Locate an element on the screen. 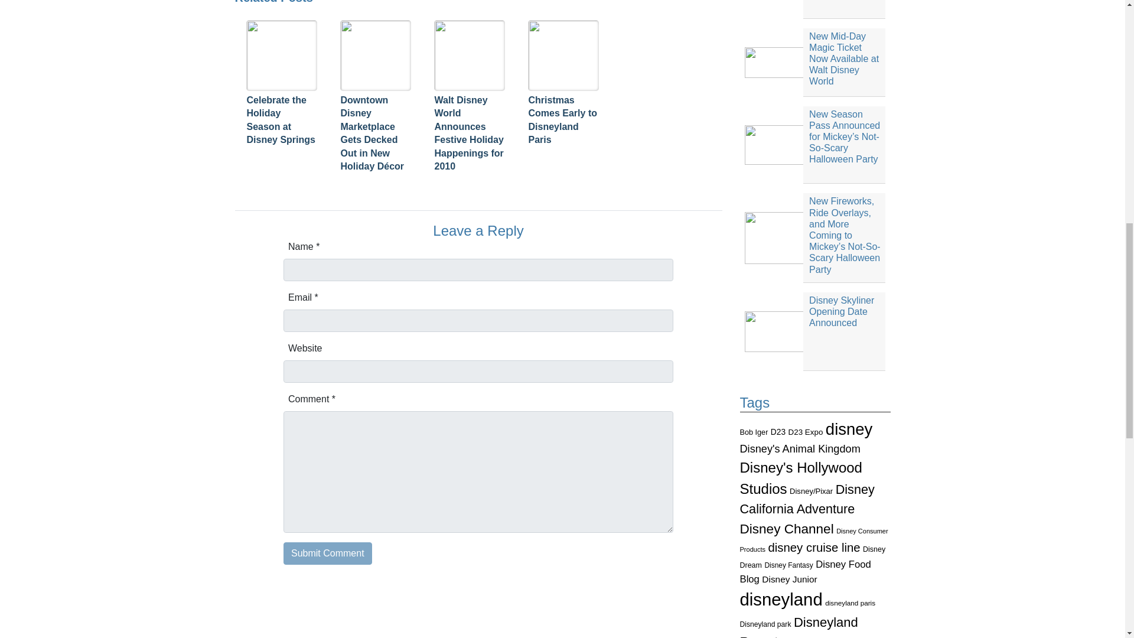 The image size is (1134, 638). Bob Iger is located at coordinates (753, 432).